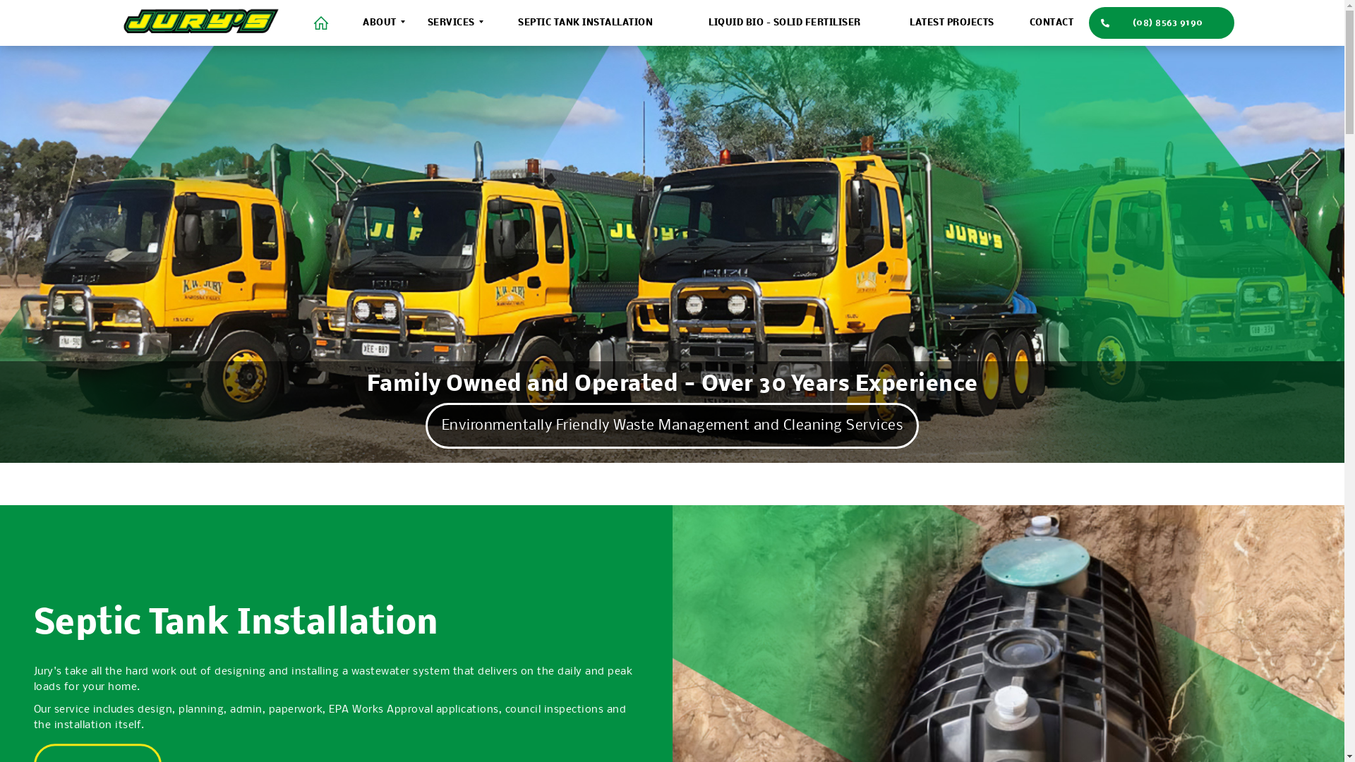  What do you see at coordinates (586, 23) in the screenshot?
I see `SEPTIC TANK INSTALLATION` at bounding box center [586, 23].